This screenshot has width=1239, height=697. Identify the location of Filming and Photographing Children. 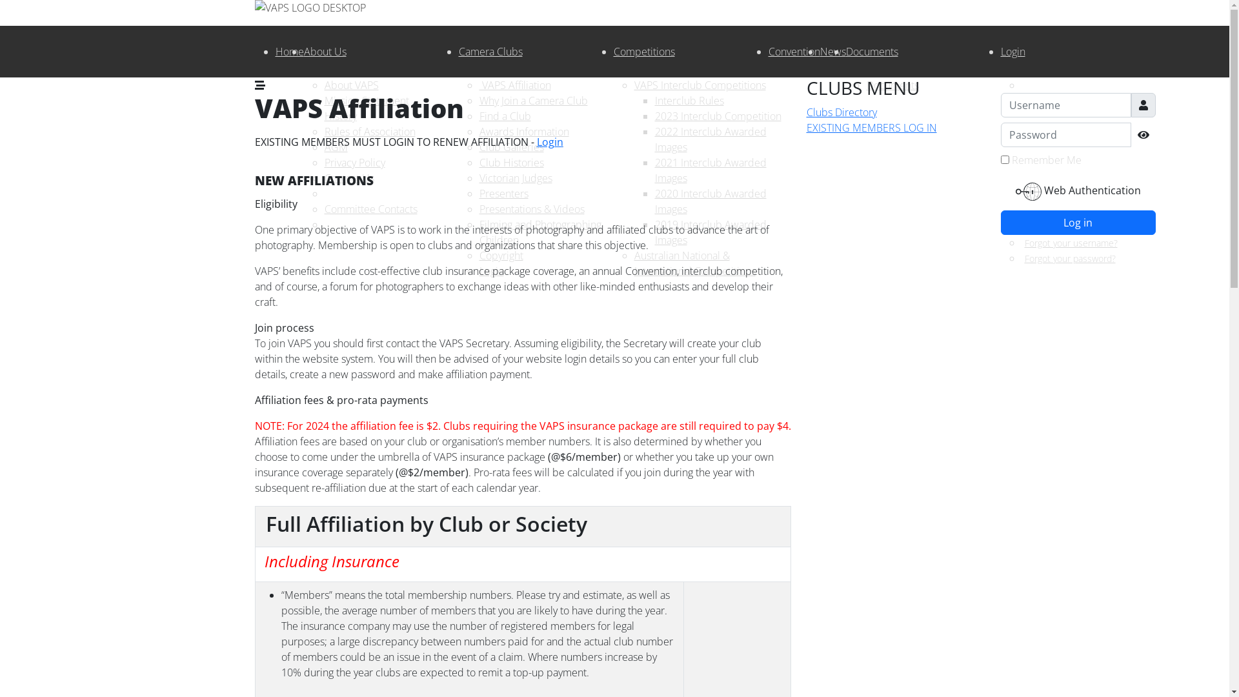
(539, 232).